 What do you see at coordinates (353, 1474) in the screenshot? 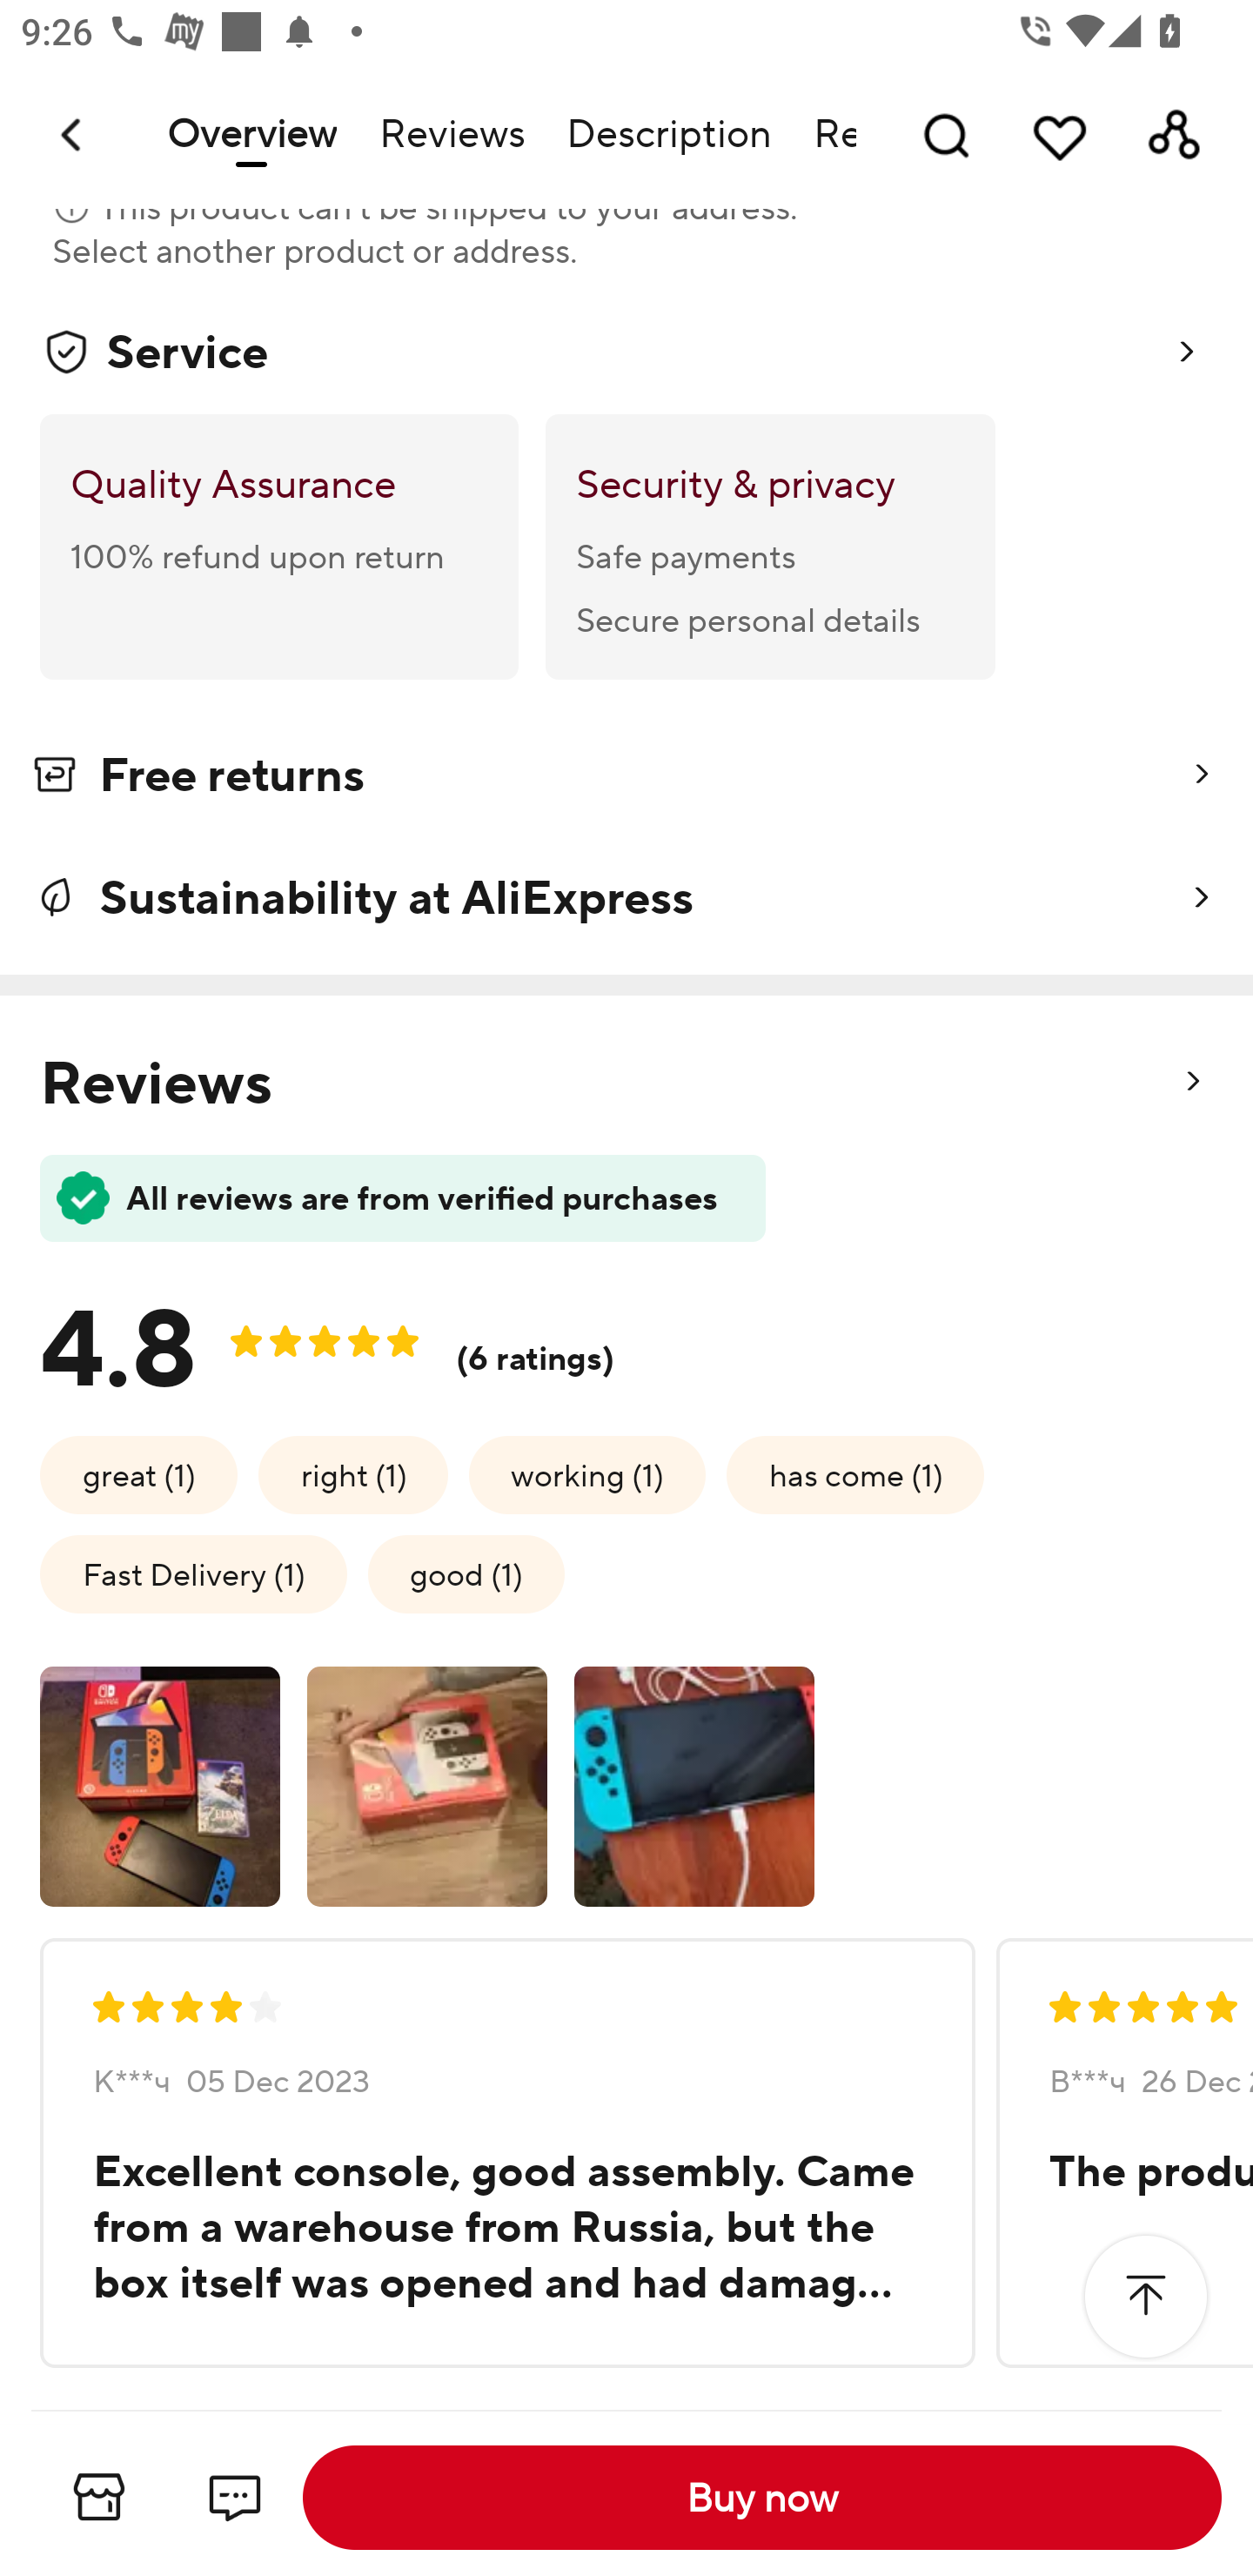
I see `right (1)` at bounding box center [353, 1474].